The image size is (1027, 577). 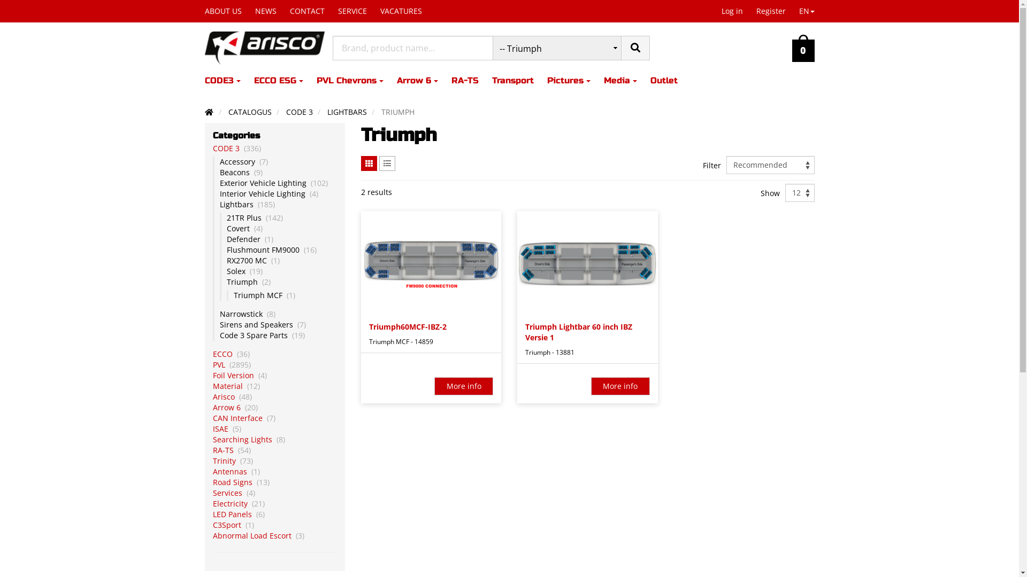 What do you see at coordinates (275, 525) in the screenshot?
I see `C3Sport (1)` at bounding box center [275, 525].